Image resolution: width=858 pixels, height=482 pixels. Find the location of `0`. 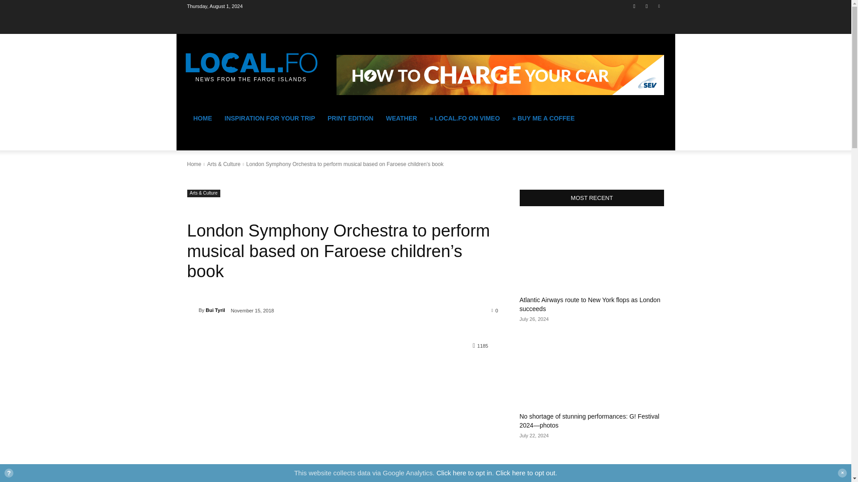

0 is located at coordinates (495, 310).